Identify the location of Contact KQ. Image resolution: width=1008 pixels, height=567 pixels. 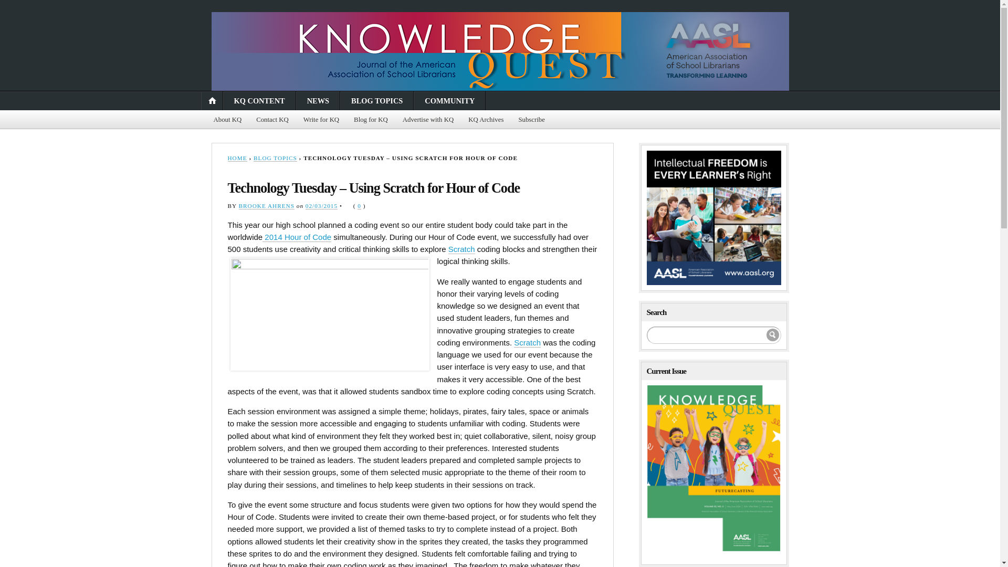
(272, 120).